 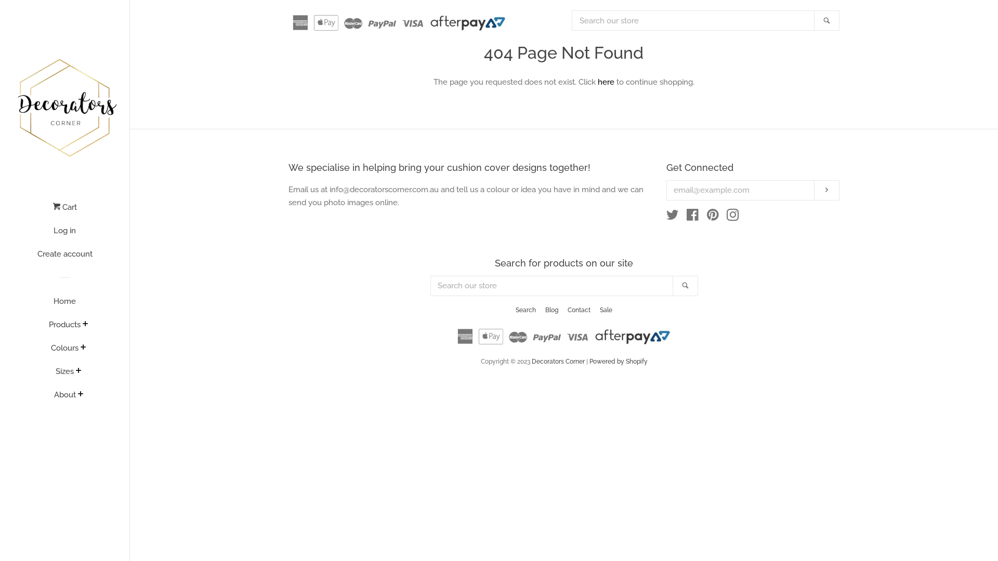 What do you see at coordinates (713, 217) in the screenshot?
I see `Pinterest` at bounding box center [713, 217].